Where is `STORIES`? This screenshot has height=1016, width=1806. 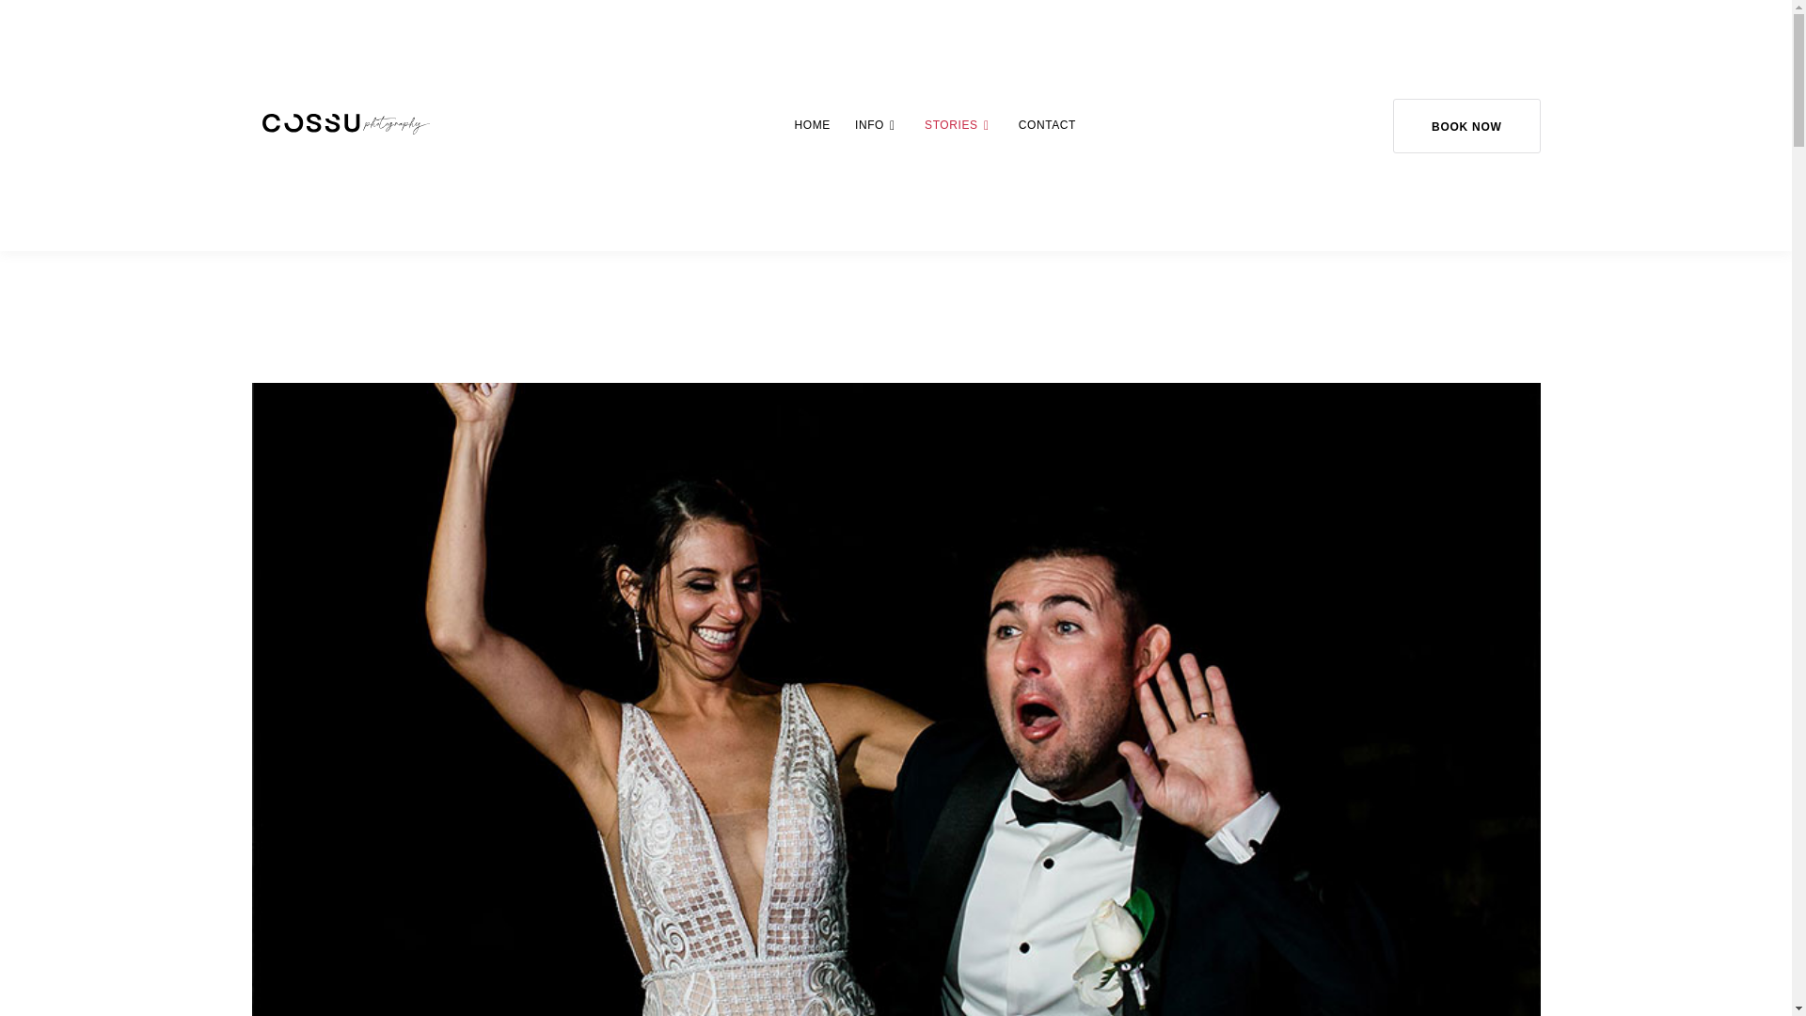
STORIES is located at coordinates (952, 126).